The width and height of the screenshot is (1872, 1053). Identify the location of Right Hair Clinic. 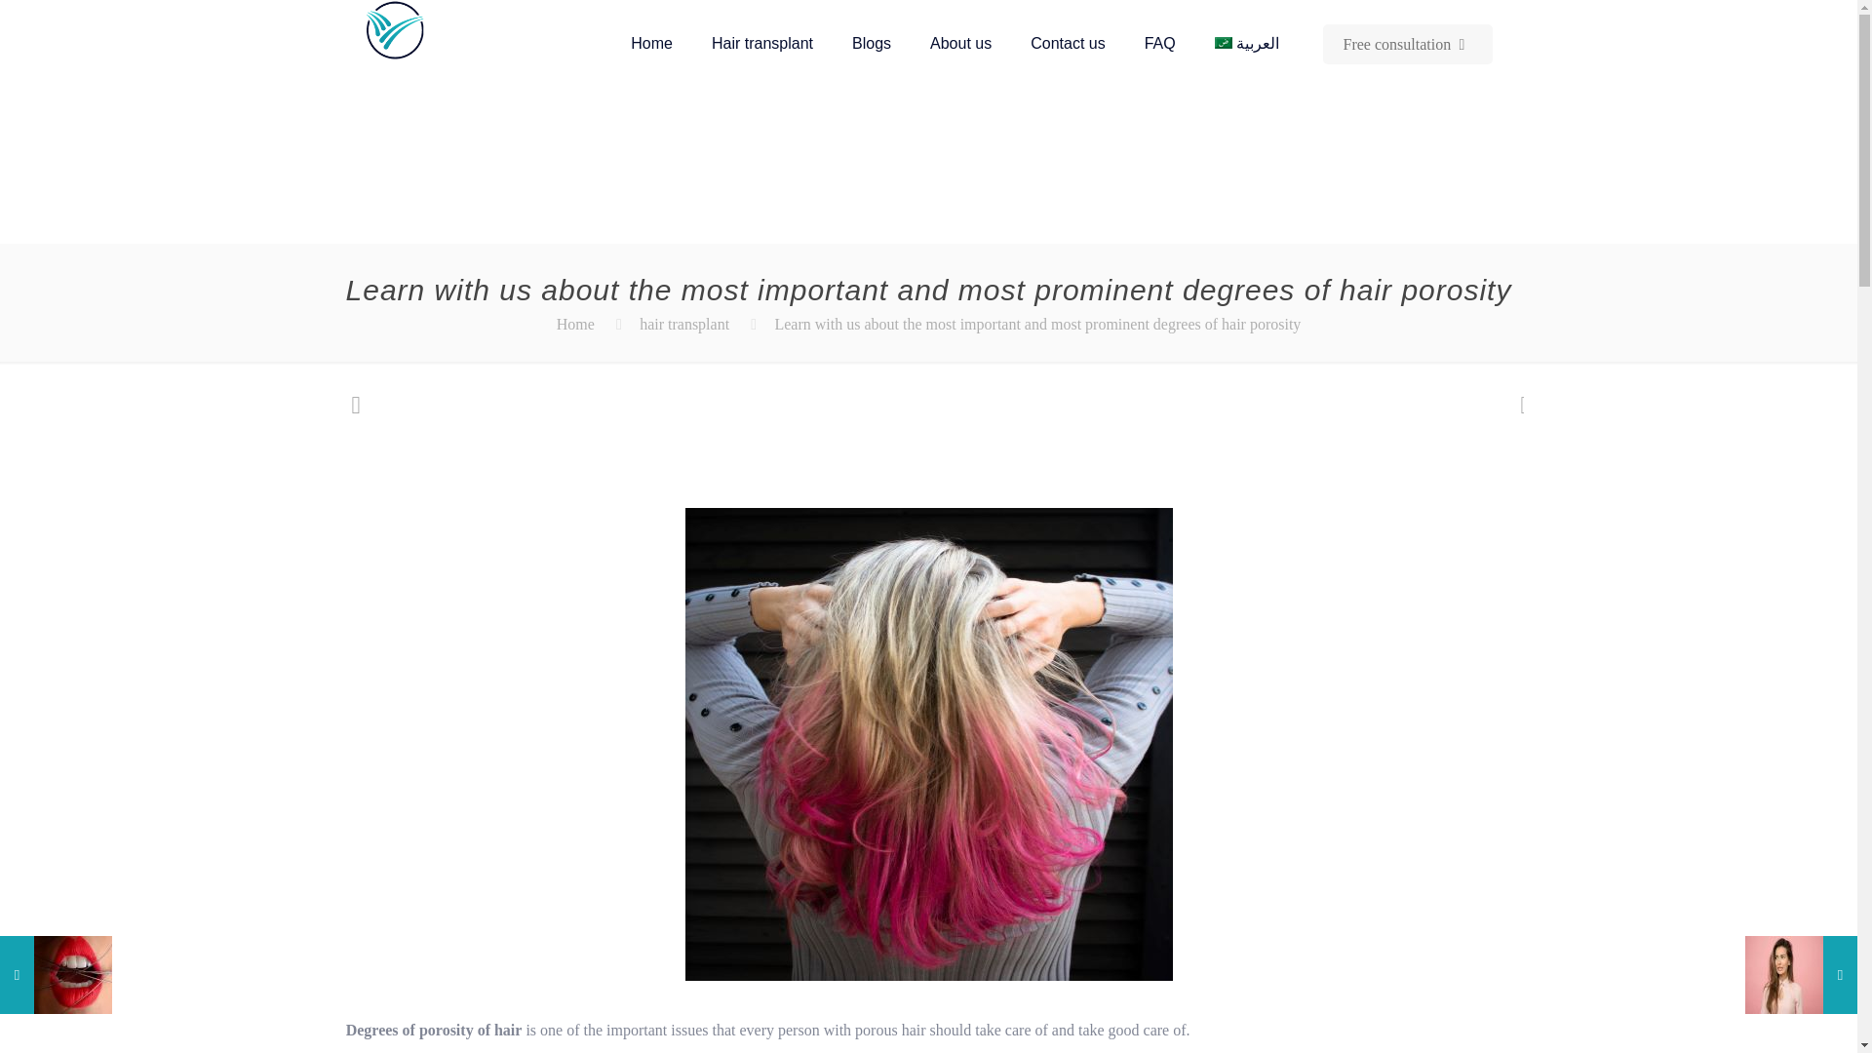
(394, 29).